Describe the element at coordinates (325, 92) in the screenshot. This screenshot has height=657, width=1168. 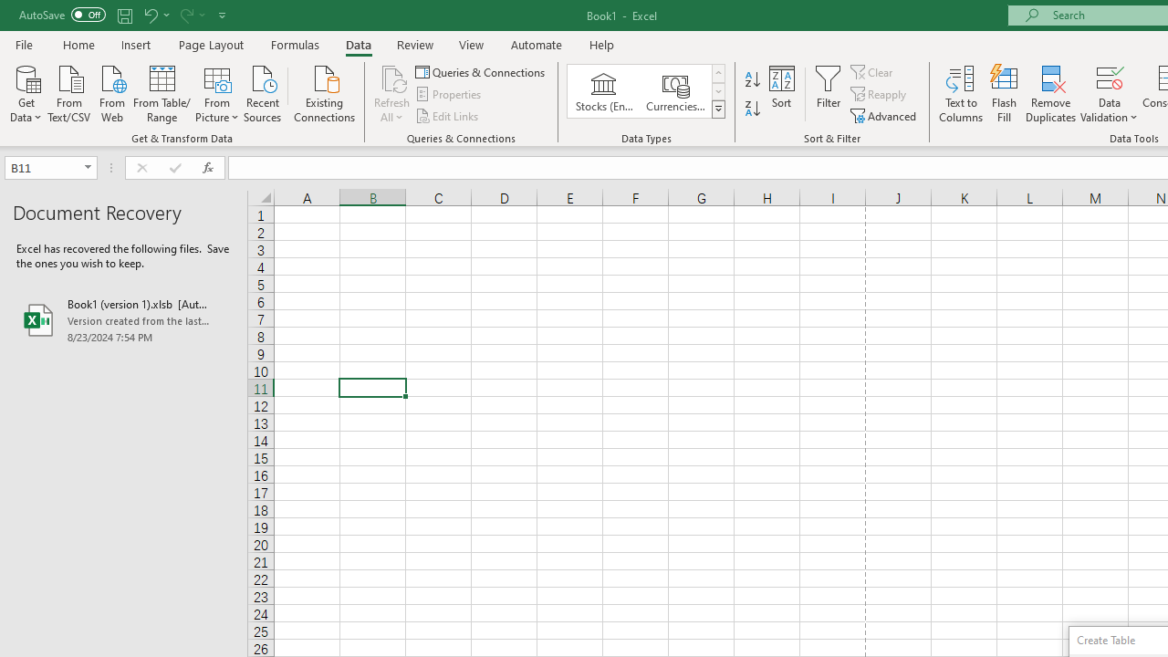
I see `Existing Connections` at that location.